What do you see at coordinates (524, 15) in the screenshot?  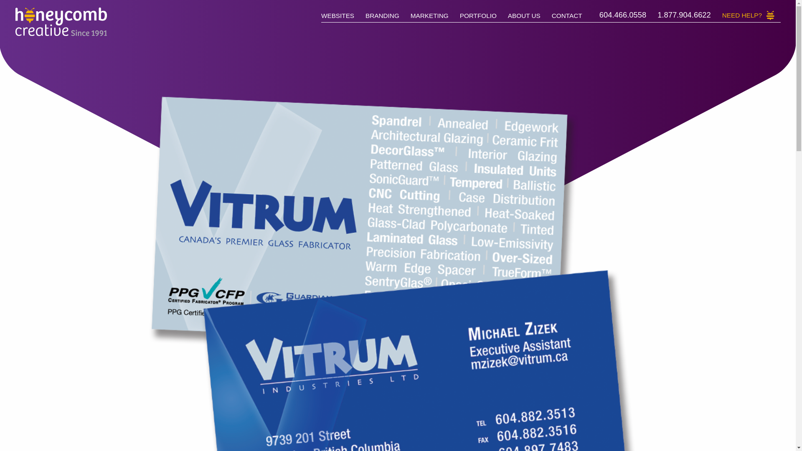 I see `ABOUT US` at bounding box center [524, 15].